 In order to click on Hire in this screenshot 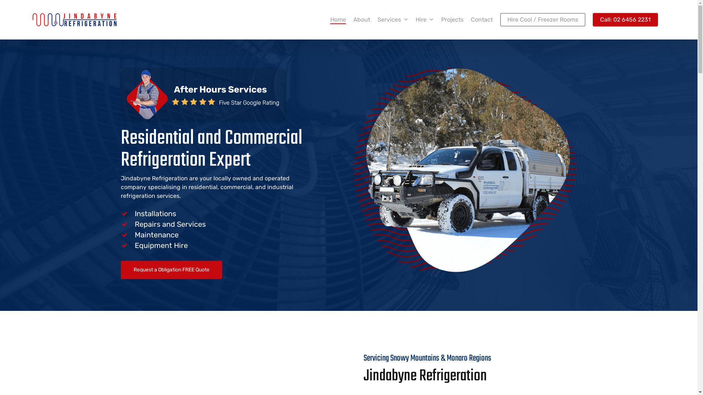, I will do `click(425, 20)`.